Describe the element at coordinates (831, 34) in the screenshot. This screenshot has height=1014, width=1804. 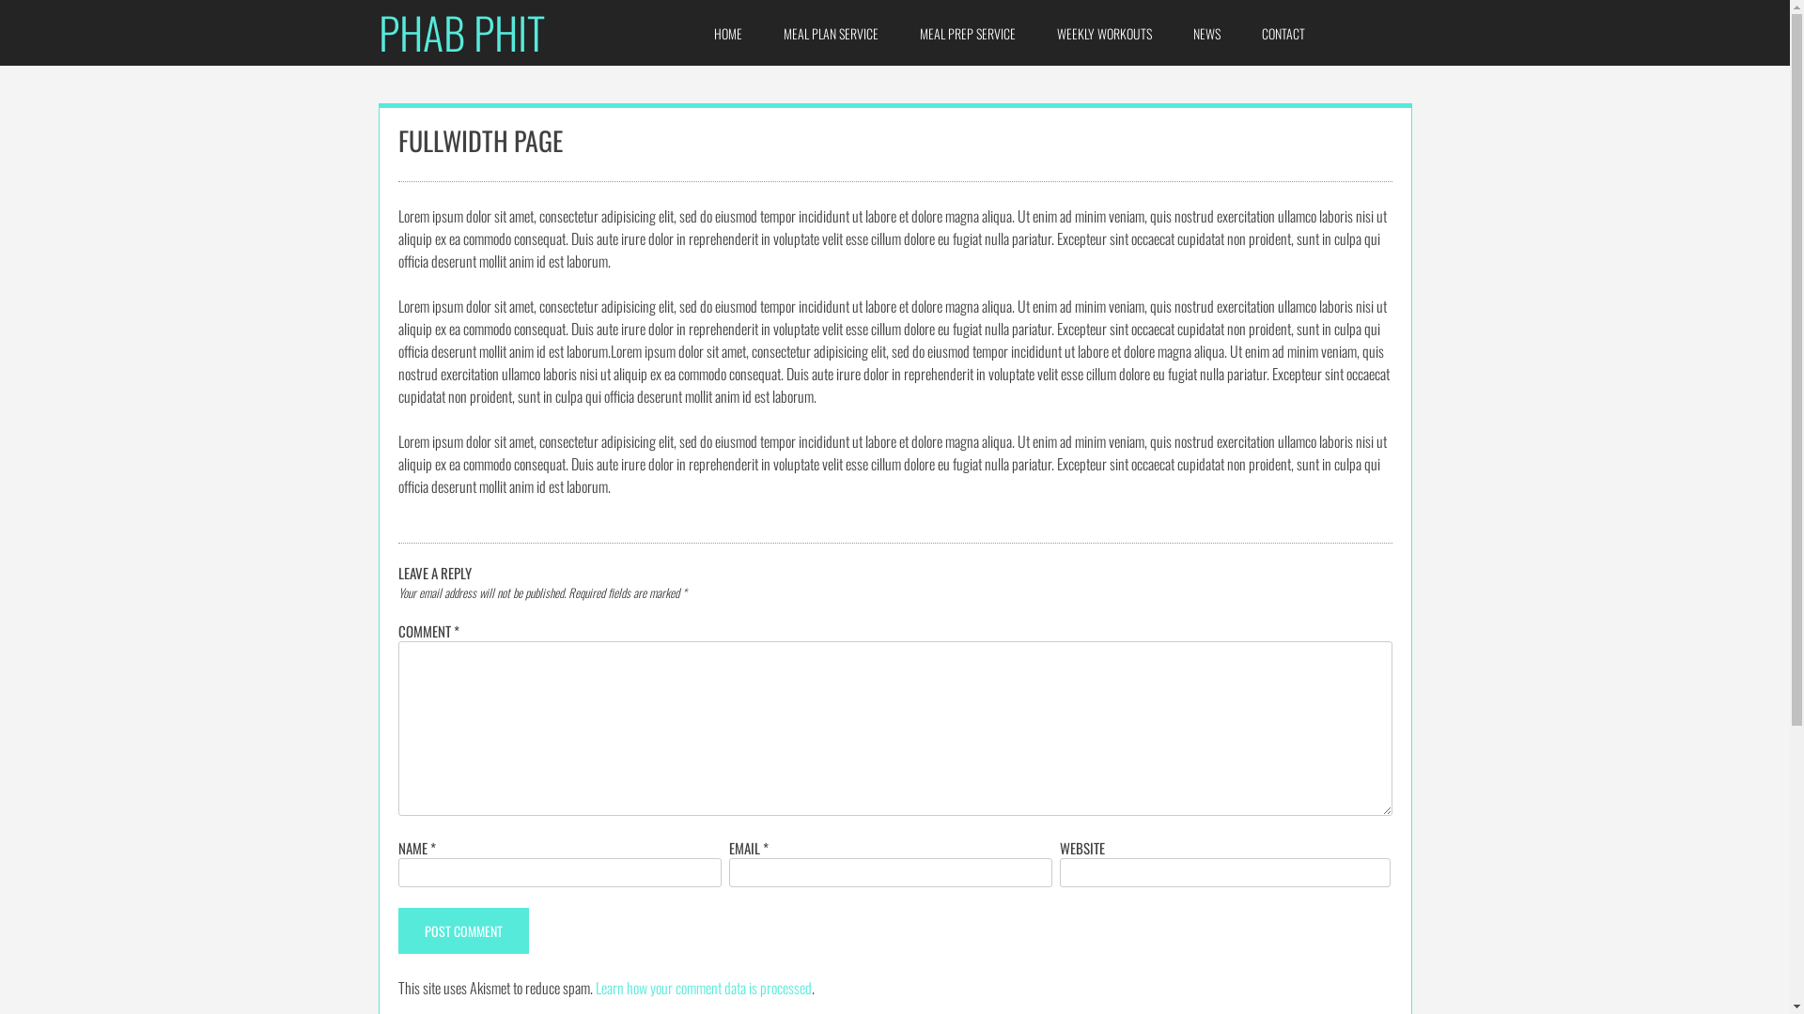
I see `MEAL PLAN SERVICE` at that location.